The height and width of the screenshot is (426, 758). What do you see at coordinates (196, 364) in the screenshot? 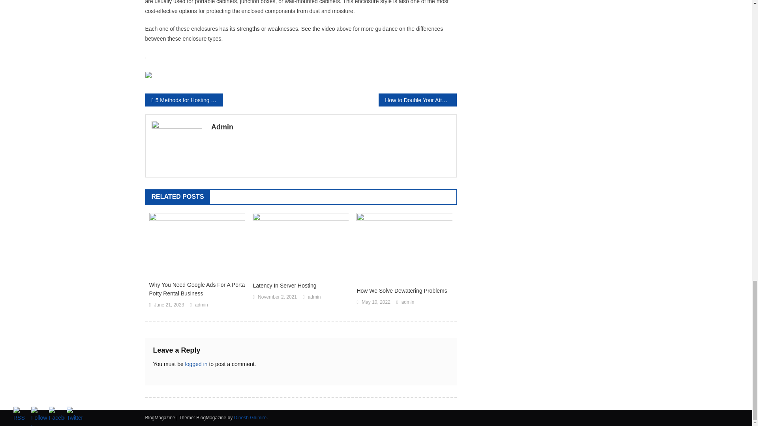
I see `logged in` at bounding box center [196, 364].